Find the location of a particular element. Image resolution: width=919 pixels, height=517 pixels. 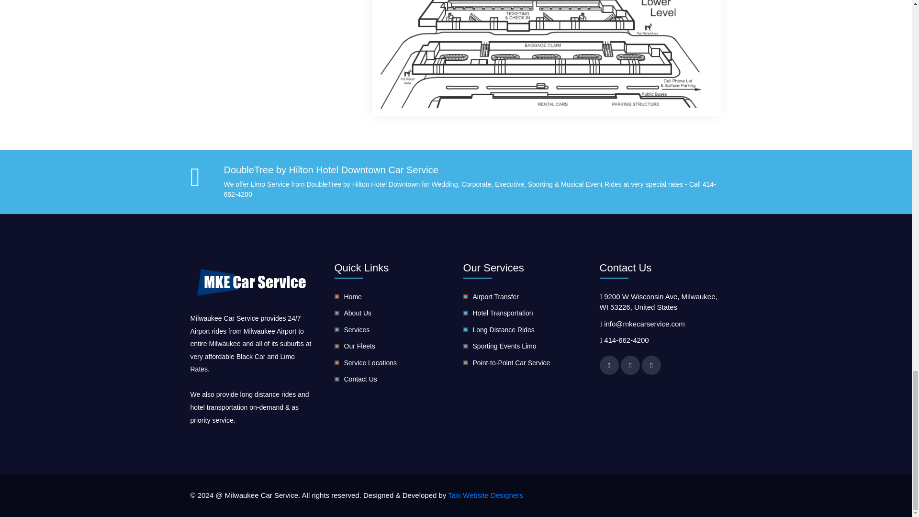

414-662-4200 is located at coordinates (626, 340).